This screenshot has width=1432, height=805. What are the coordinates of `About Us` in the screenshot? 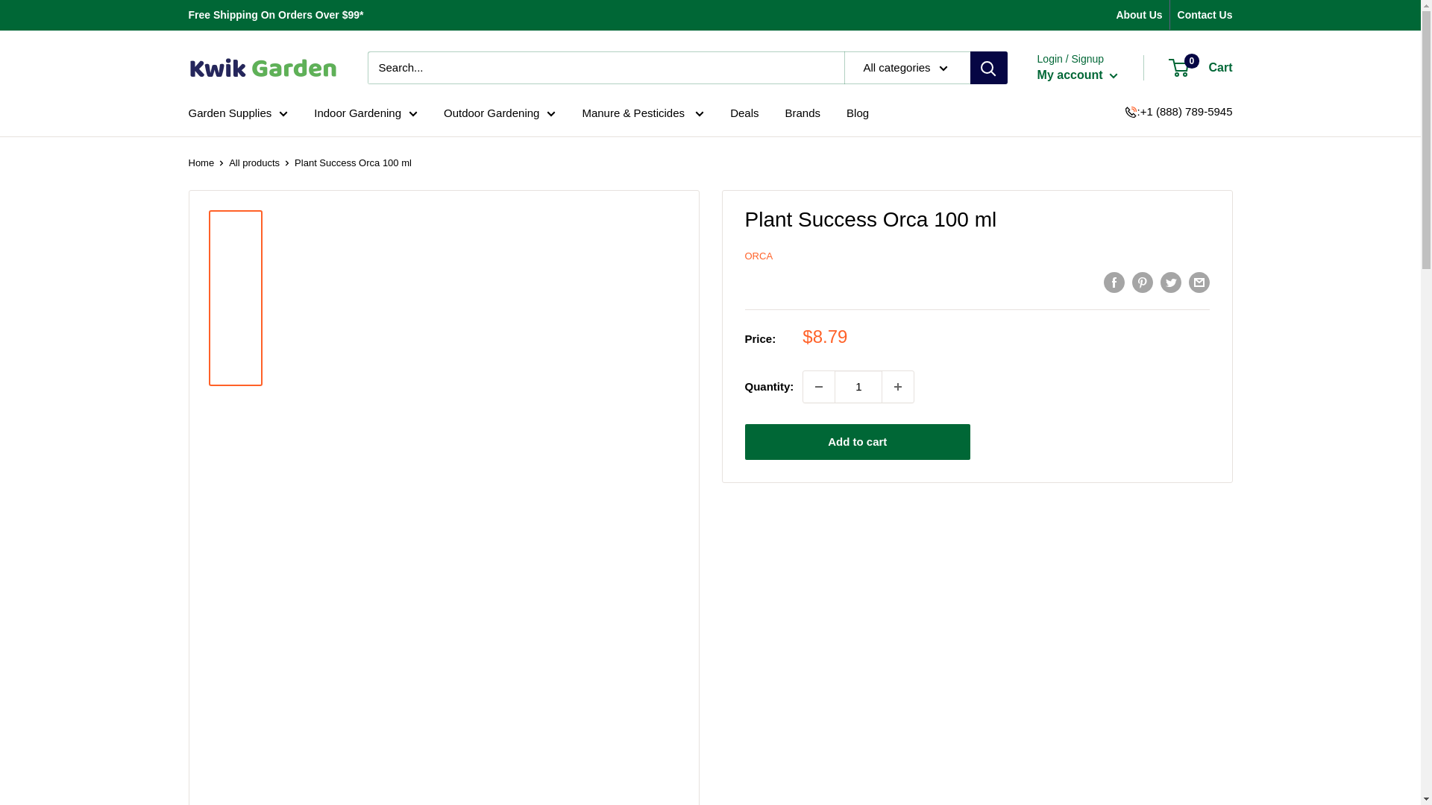 It's located at (1138, 15).